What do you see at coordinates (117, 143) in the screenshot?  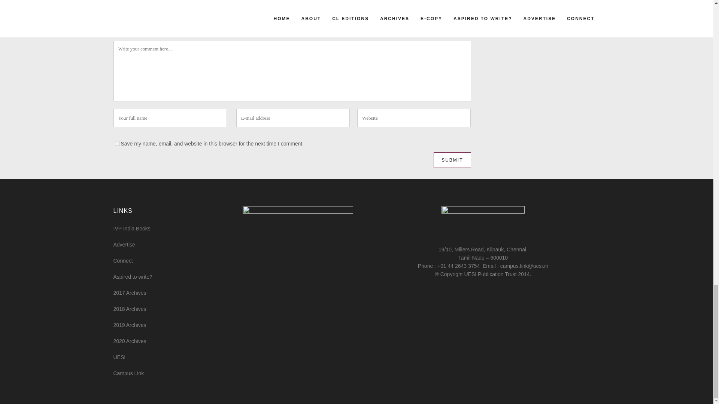 I see `yes` at bounding box center [117, 143].